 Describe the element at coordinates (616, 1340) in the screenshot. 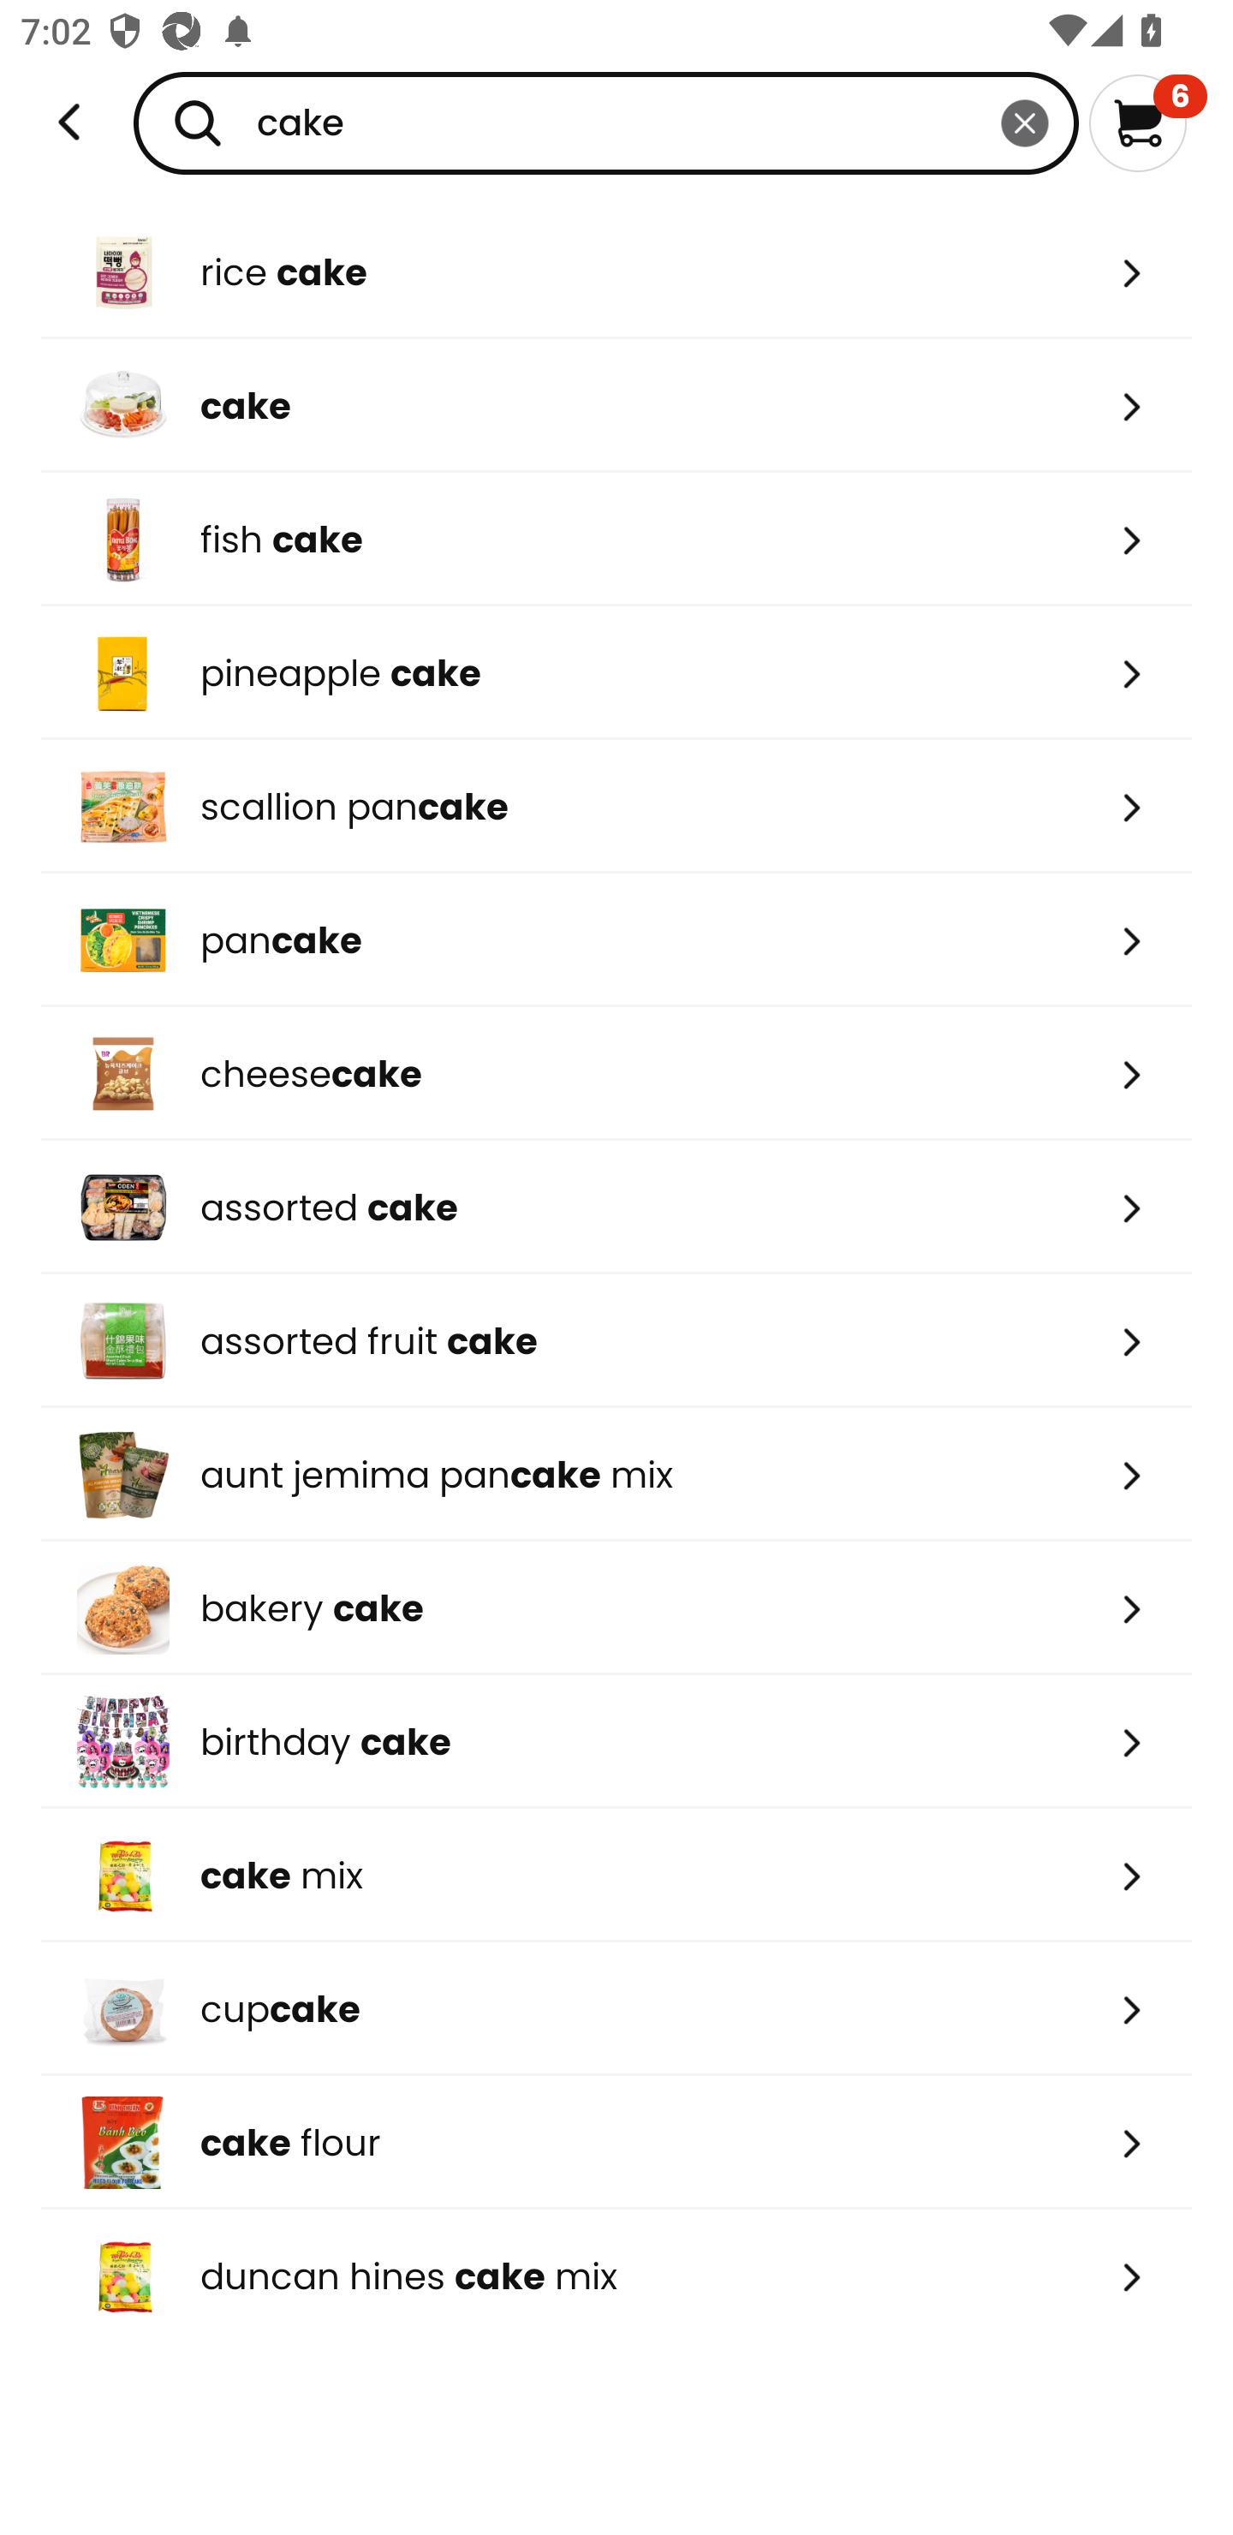

I see `assorted fruit cake` at that location.